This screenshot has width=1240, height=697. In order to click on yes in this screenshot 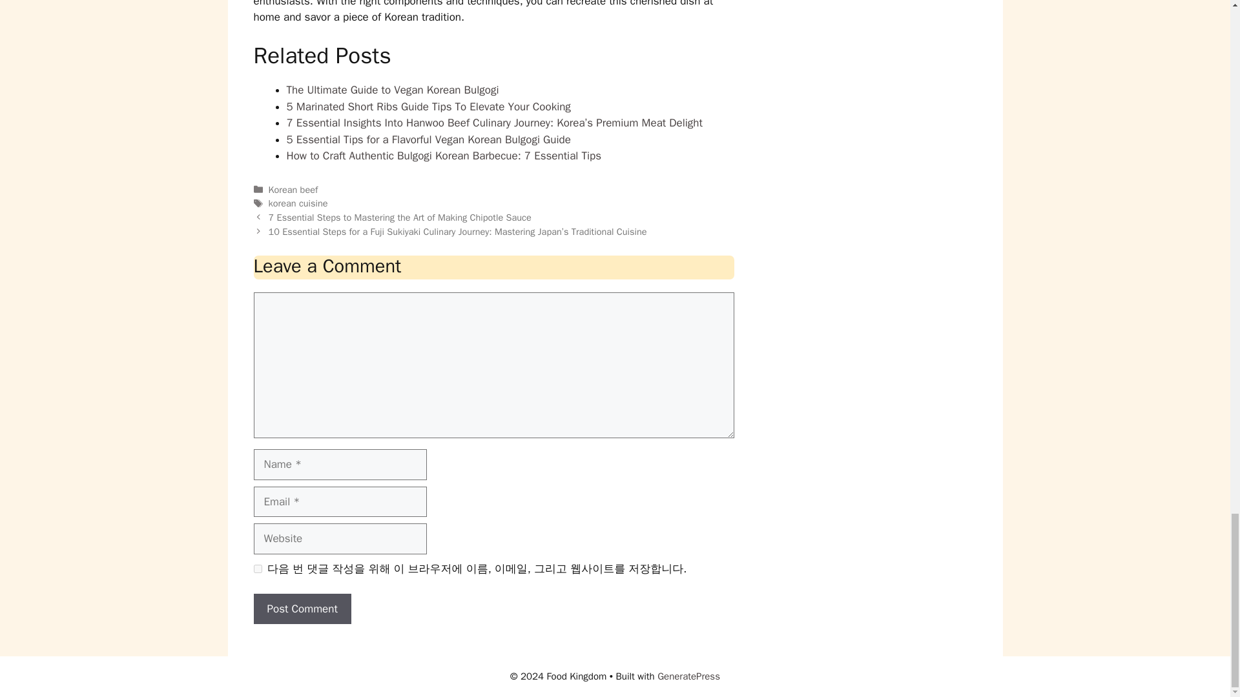, I will do `click(257, 568)`.